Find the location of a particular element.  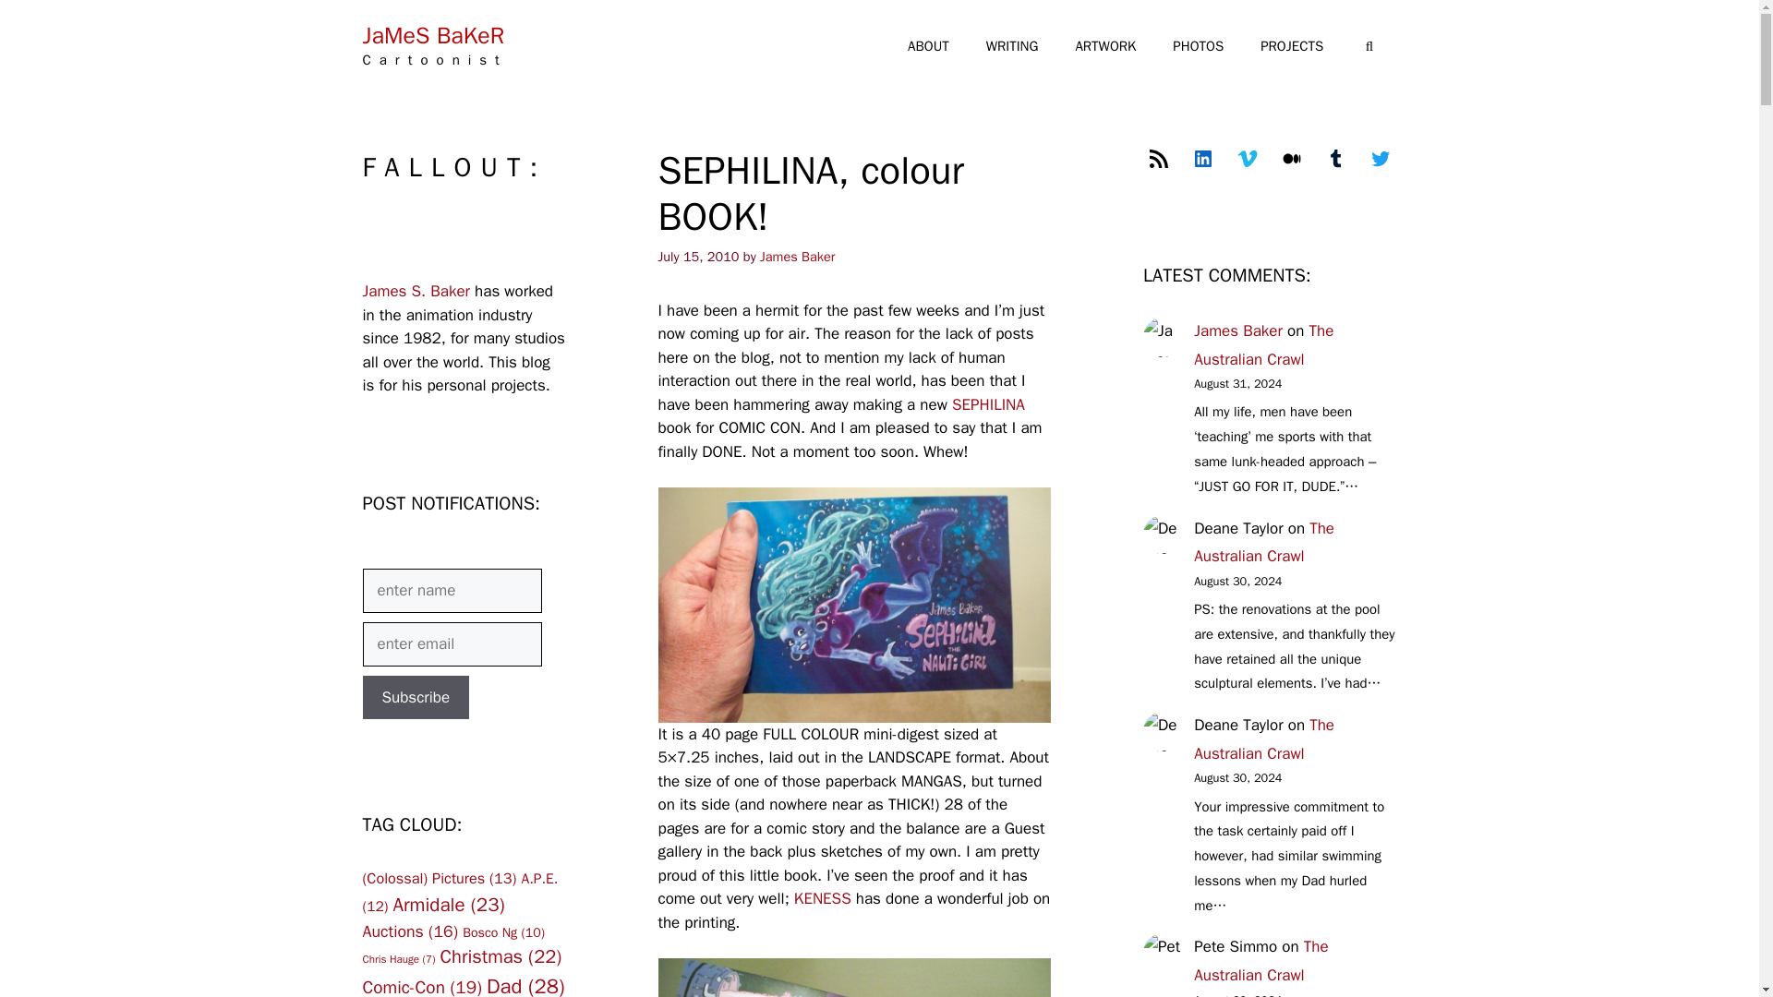

SEPHILINA is located at coordinates (988, 404).